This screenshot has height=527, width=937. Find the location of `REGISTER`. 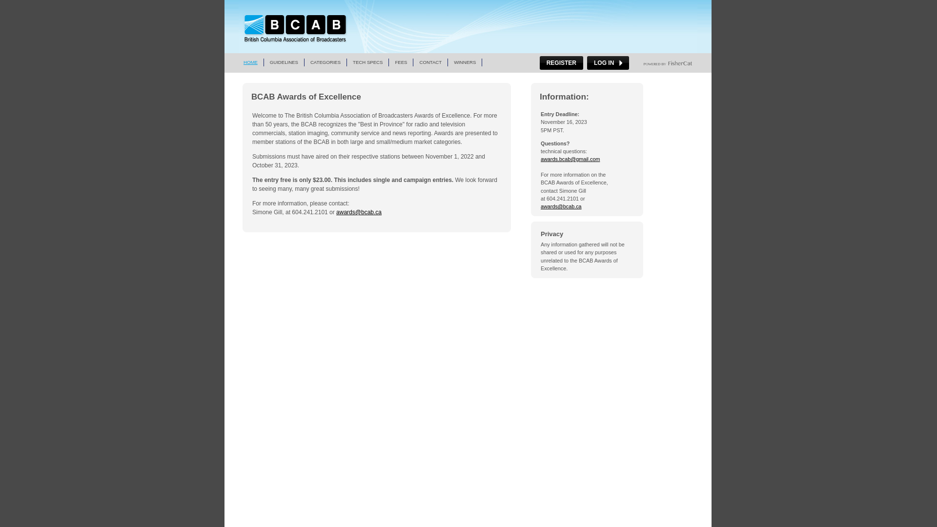

REGISTER is located at coordinates (561, 63).